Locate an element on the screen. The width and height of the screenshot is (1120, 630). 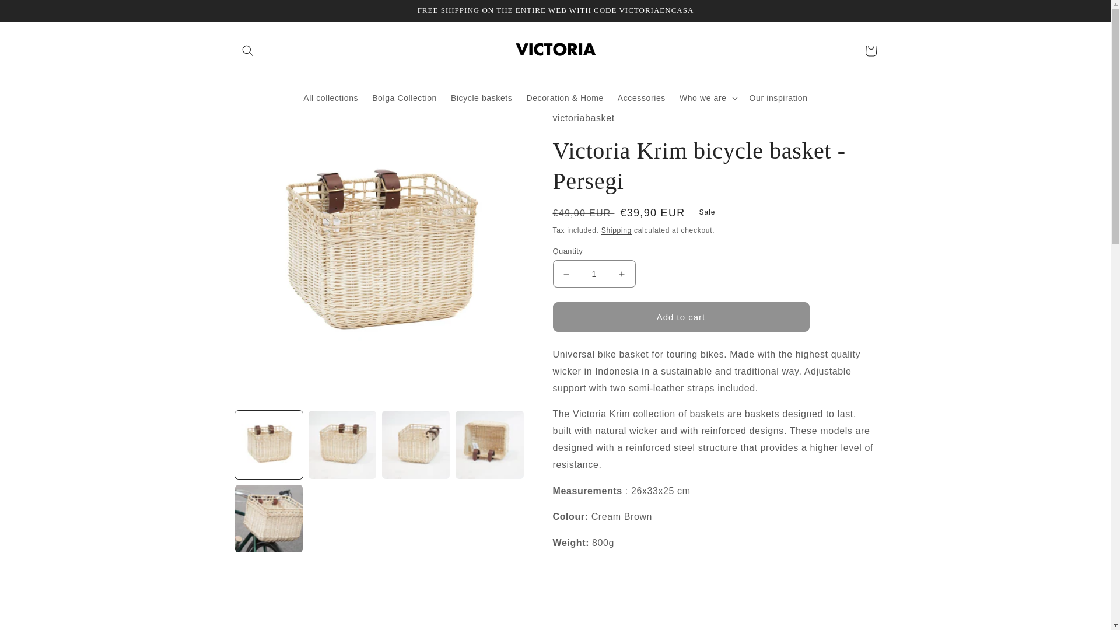
Bolga Collection is located at coordinates (404, 98).